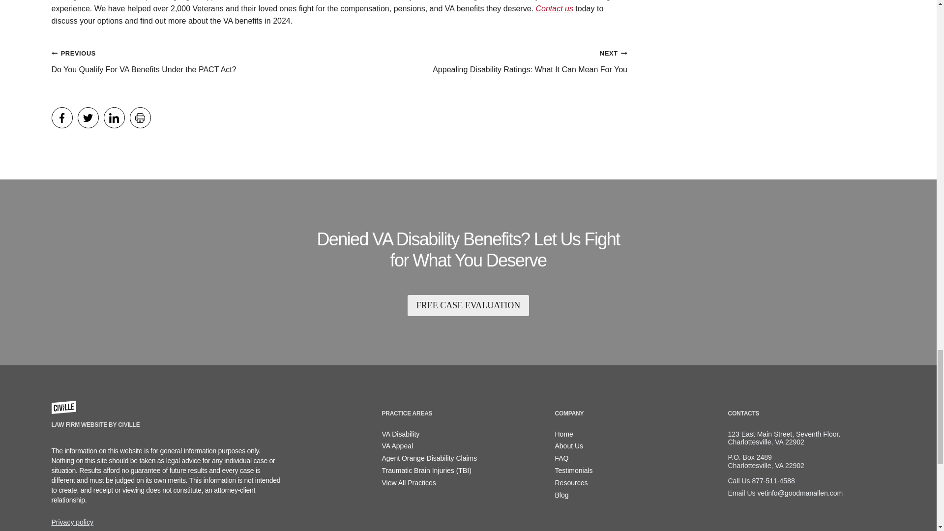  What do you see at coordinates (61, 118) in the screenshot?
I see `Share in Facebook` at bounding box center [61, 118].